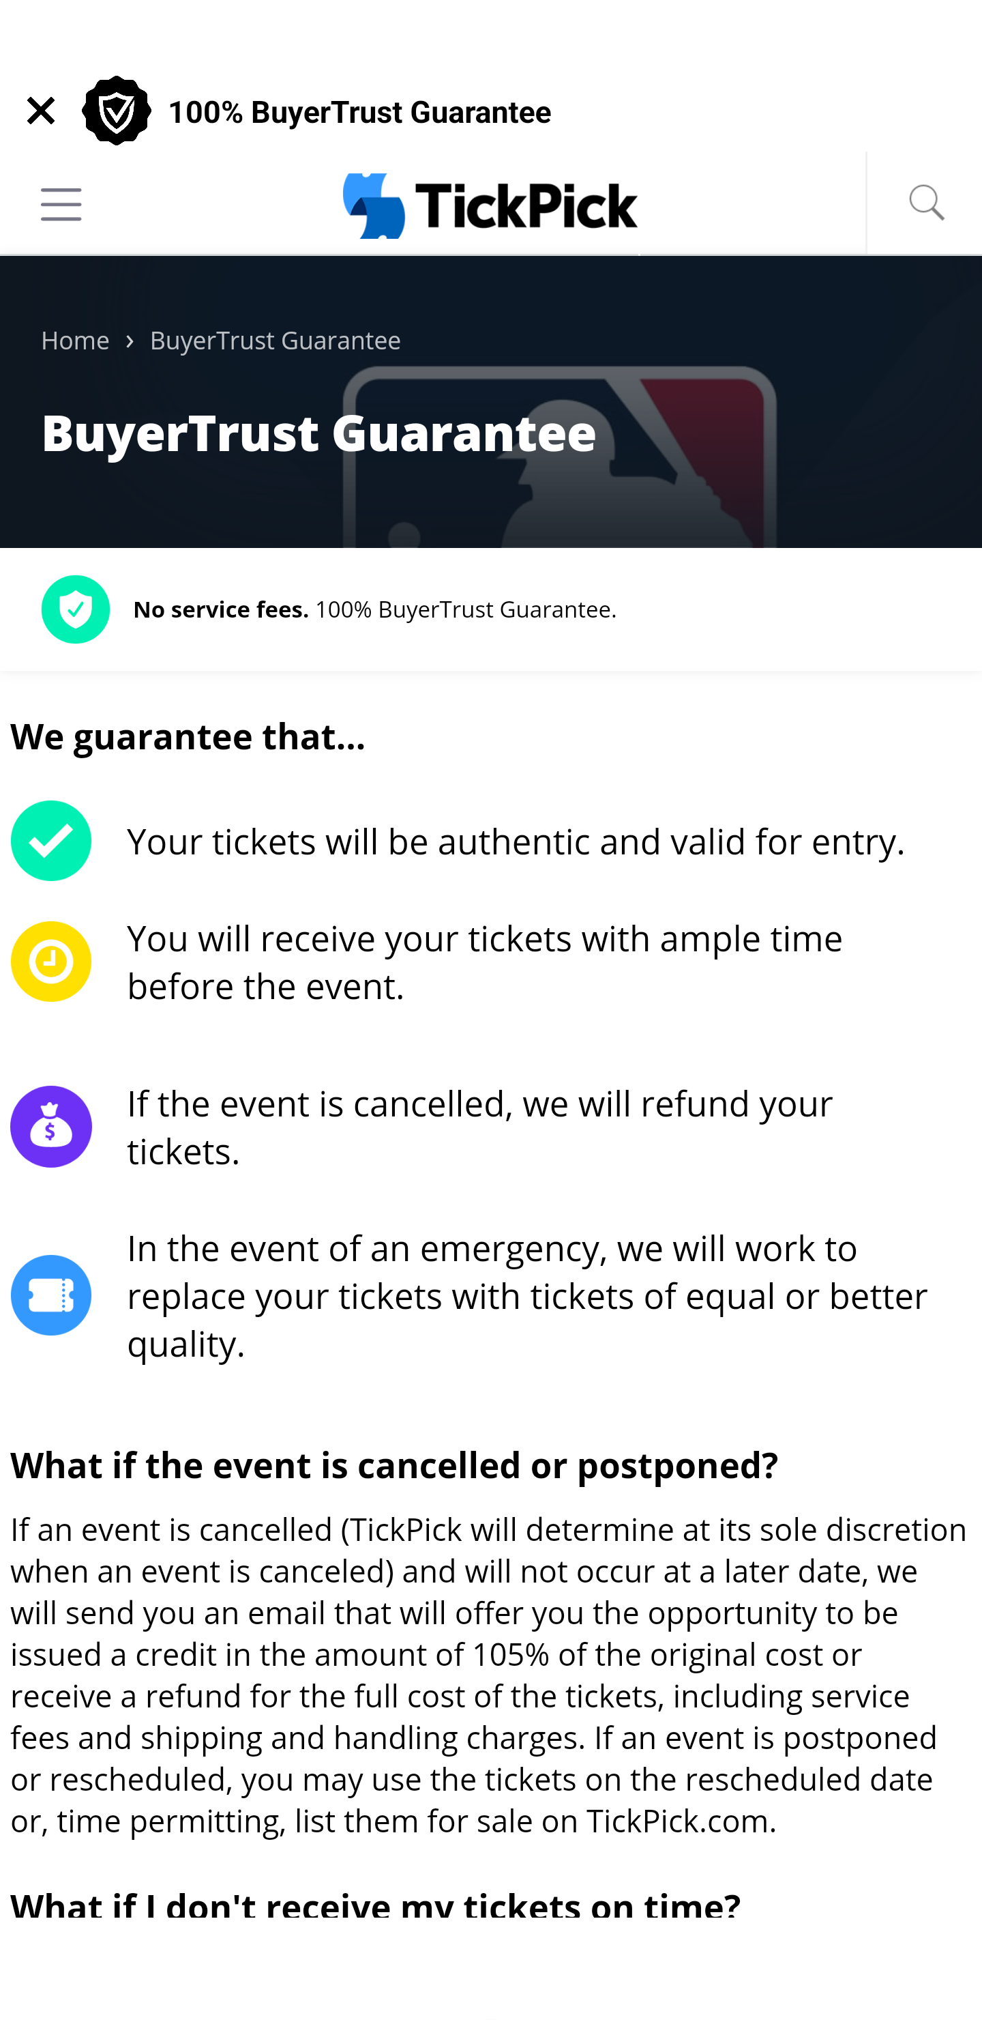 The height and width of the screenshot is (2020, 982). What do you see at coordinates (75, 341) in the screenshot?
I see `Home` at bounding box center [75, 341].